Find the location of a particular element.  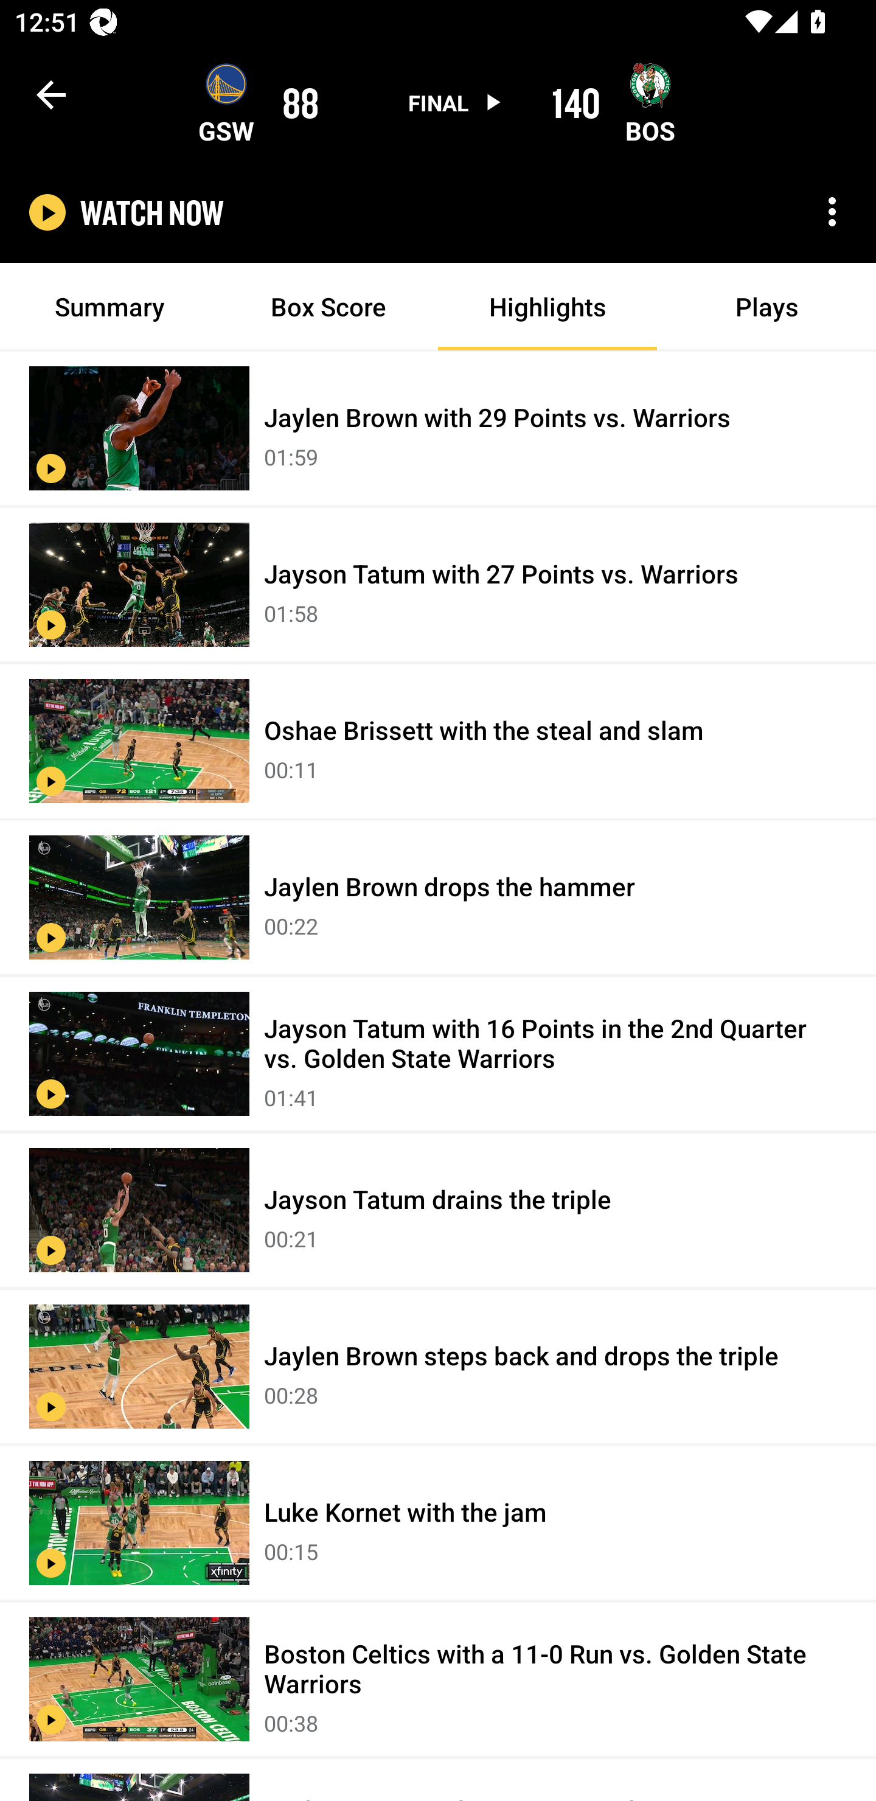

Luke Kornet with the jam 00:15 is located at coordinates (438, 1524).